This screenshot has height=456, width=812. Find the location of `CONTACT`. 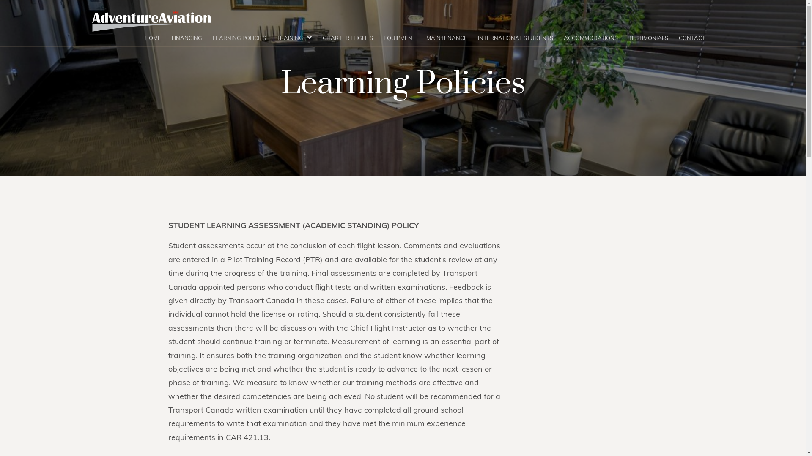

CONTACT is located at coordinates (692, 38).